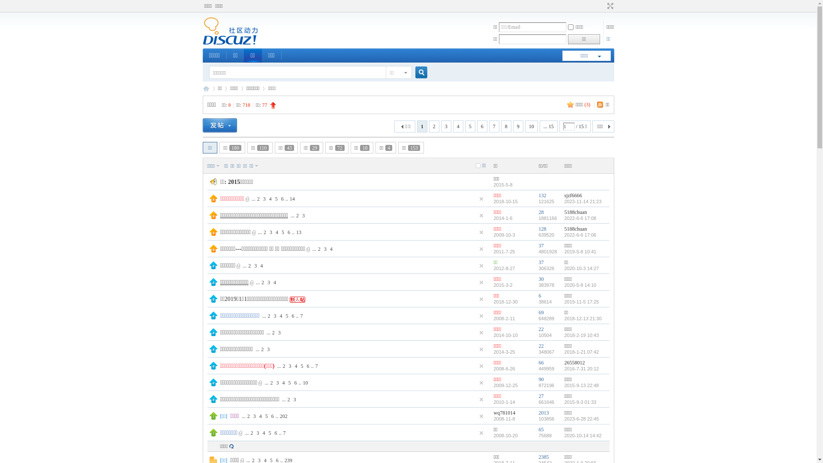 This screenshot has height=463, width=823. What do you see at coordinates (295, 399) in the screenshot?
I see `3` at bounding box center [295, 399].